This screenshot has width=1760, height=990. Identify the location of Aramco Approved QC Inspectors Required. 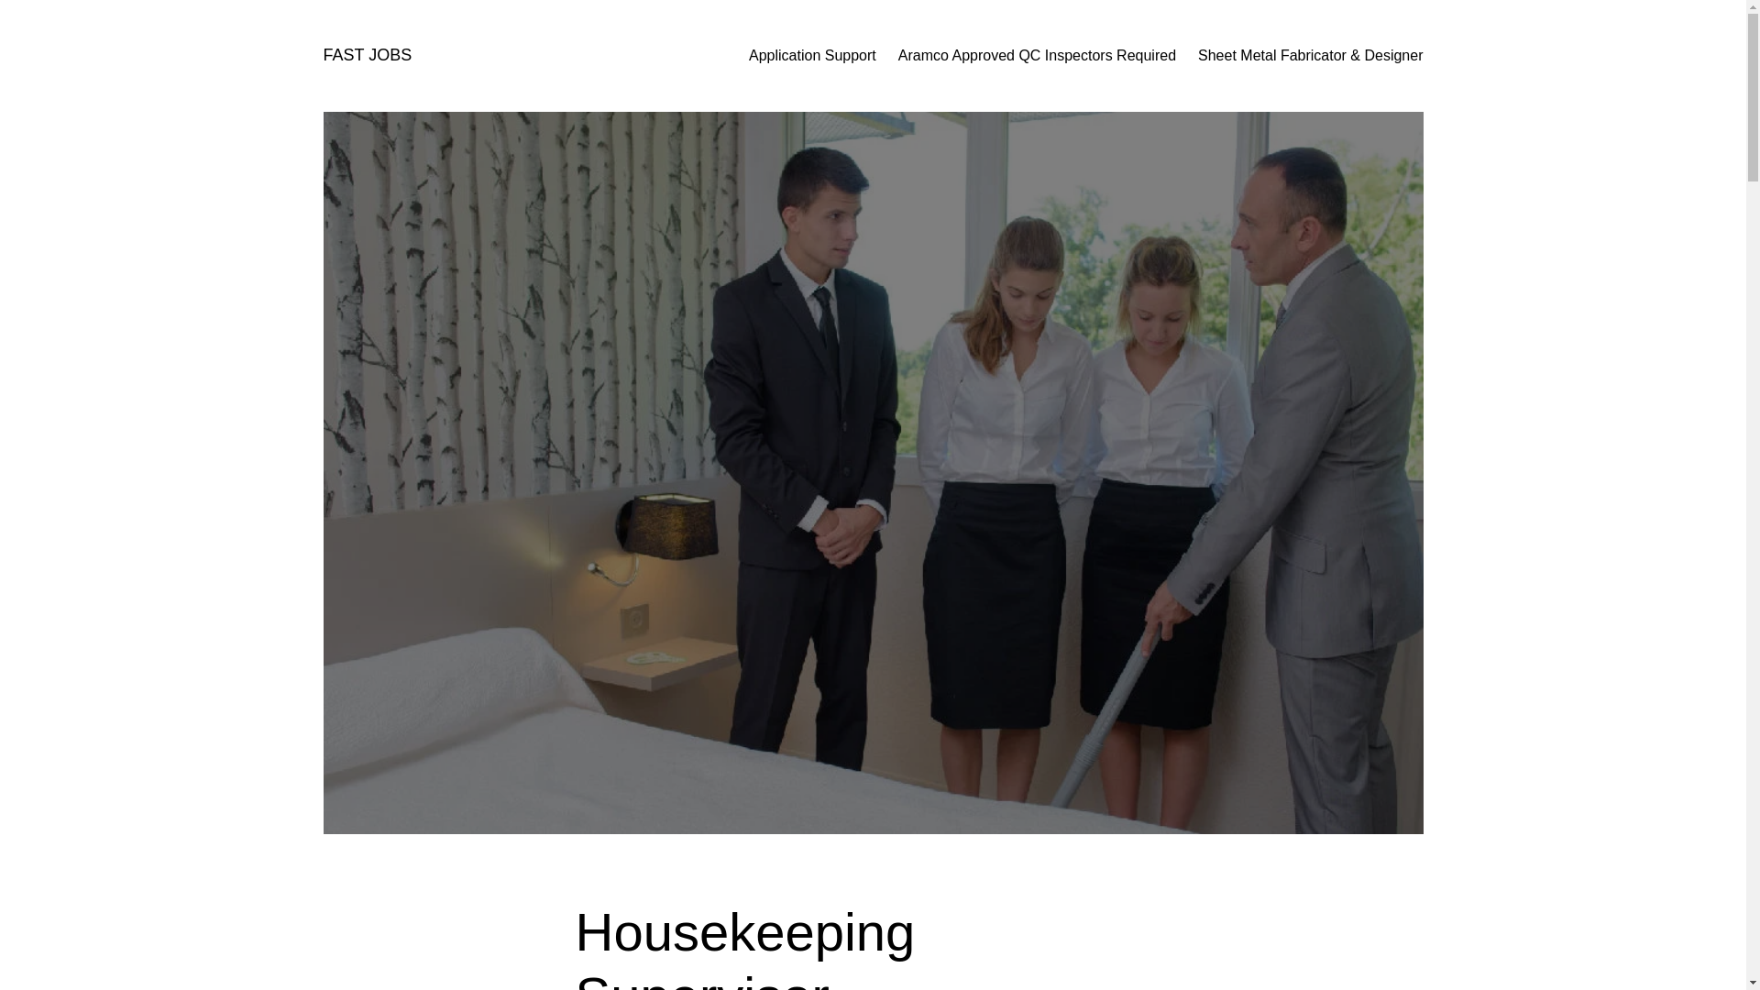
(1036, 55).